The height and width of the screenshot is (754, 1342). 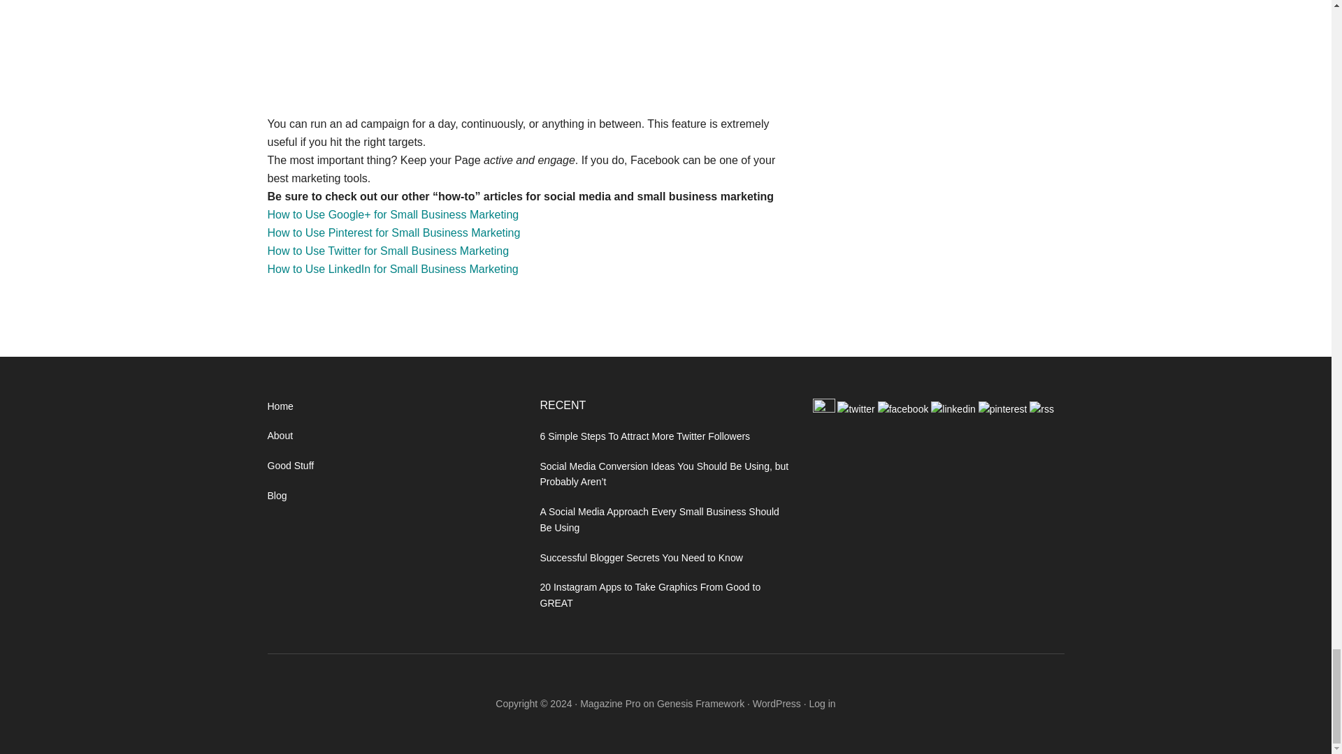 I want to click on linkedin, so click(x=955, y=409).